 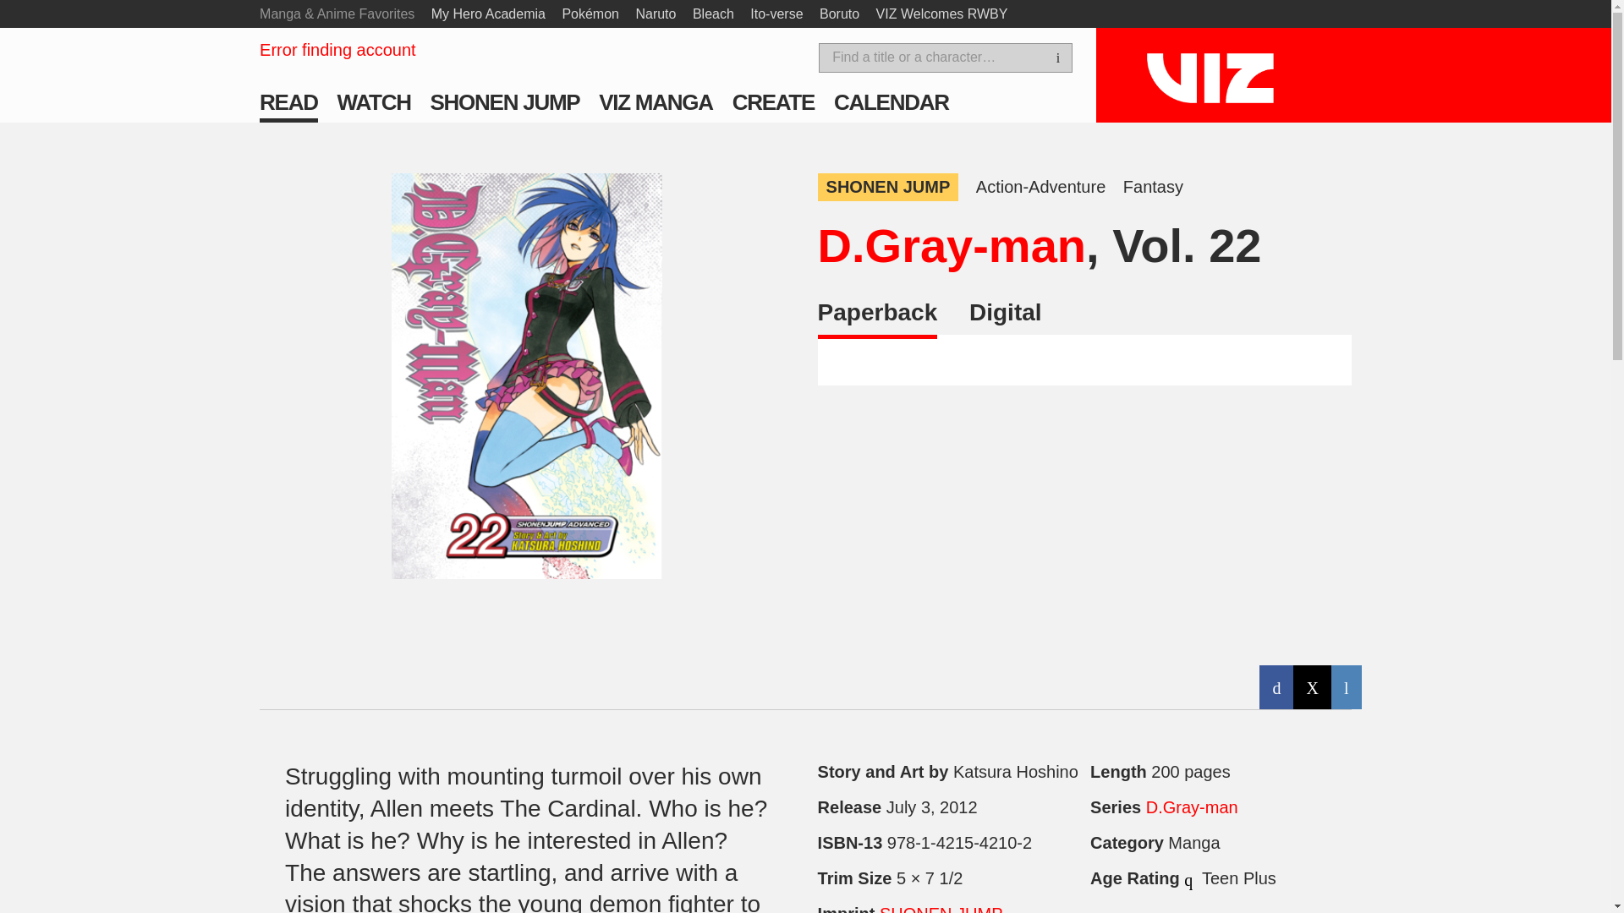 I want to click on WATCH, so click(x=374, y=101).